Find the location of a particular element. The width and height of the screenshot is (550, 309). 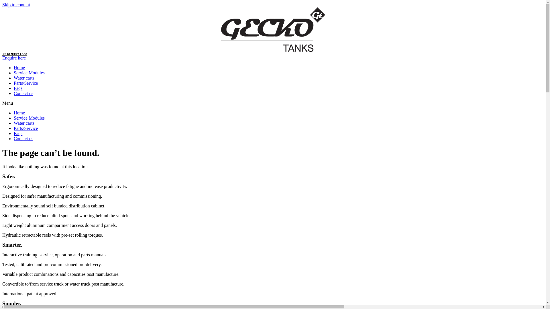

Enquire here is located at coordinates (14, 58).